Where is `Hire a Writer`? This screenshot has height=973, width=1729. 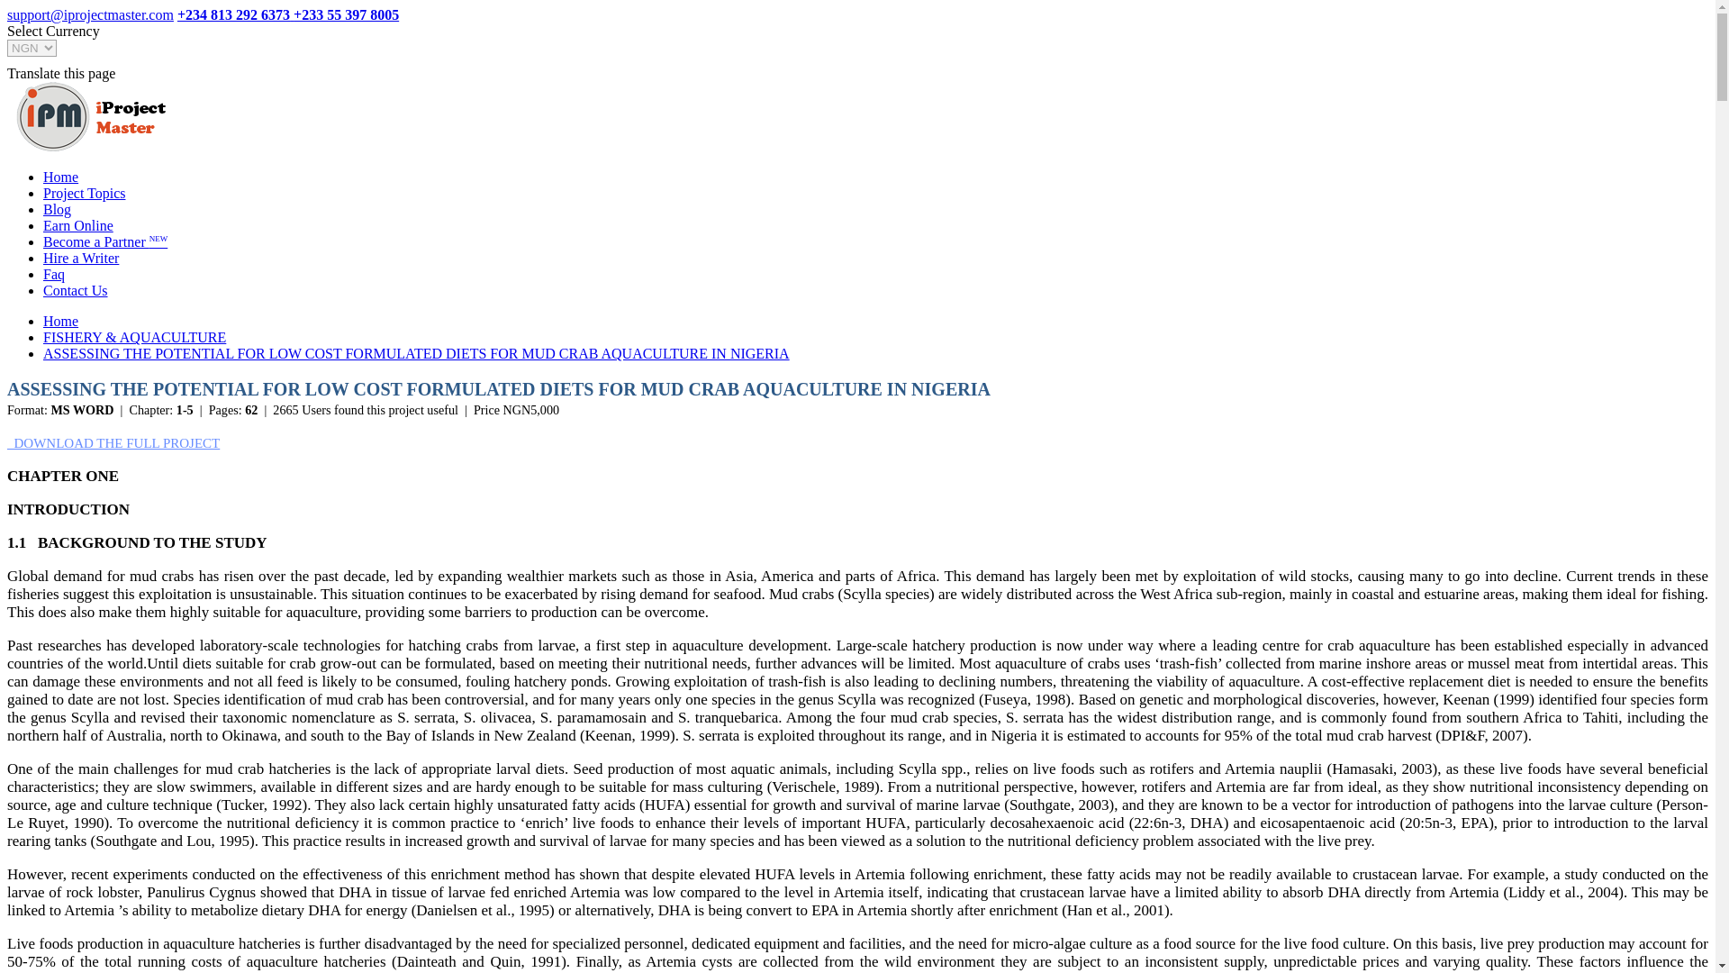 Hire a Writer is located at coordinates (81, 258).